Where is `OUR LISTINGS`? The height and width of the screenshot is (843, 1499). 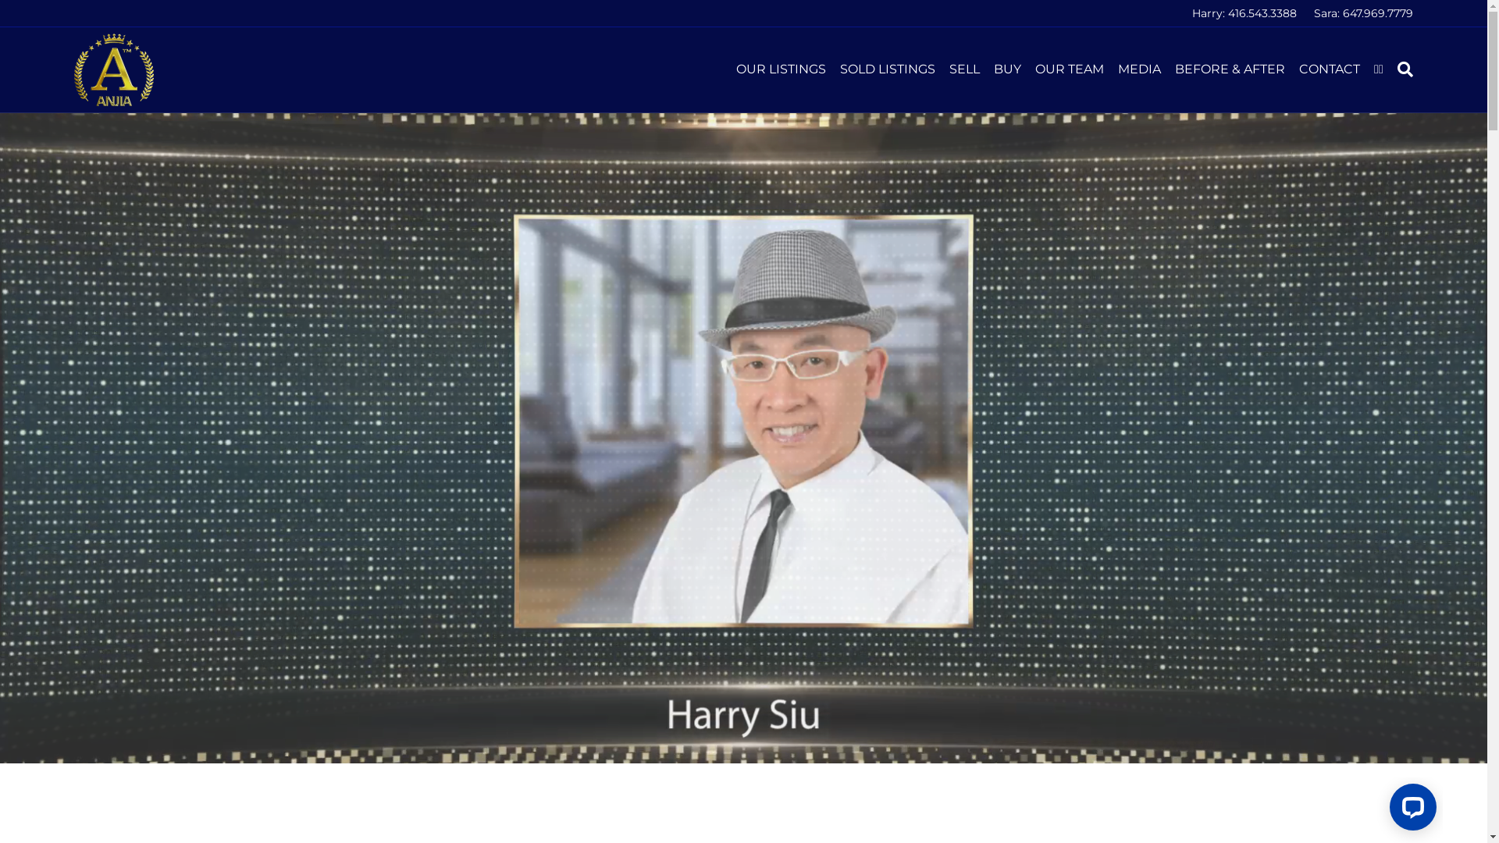 OUR LISTINGS is located at coordinates (781, 69).